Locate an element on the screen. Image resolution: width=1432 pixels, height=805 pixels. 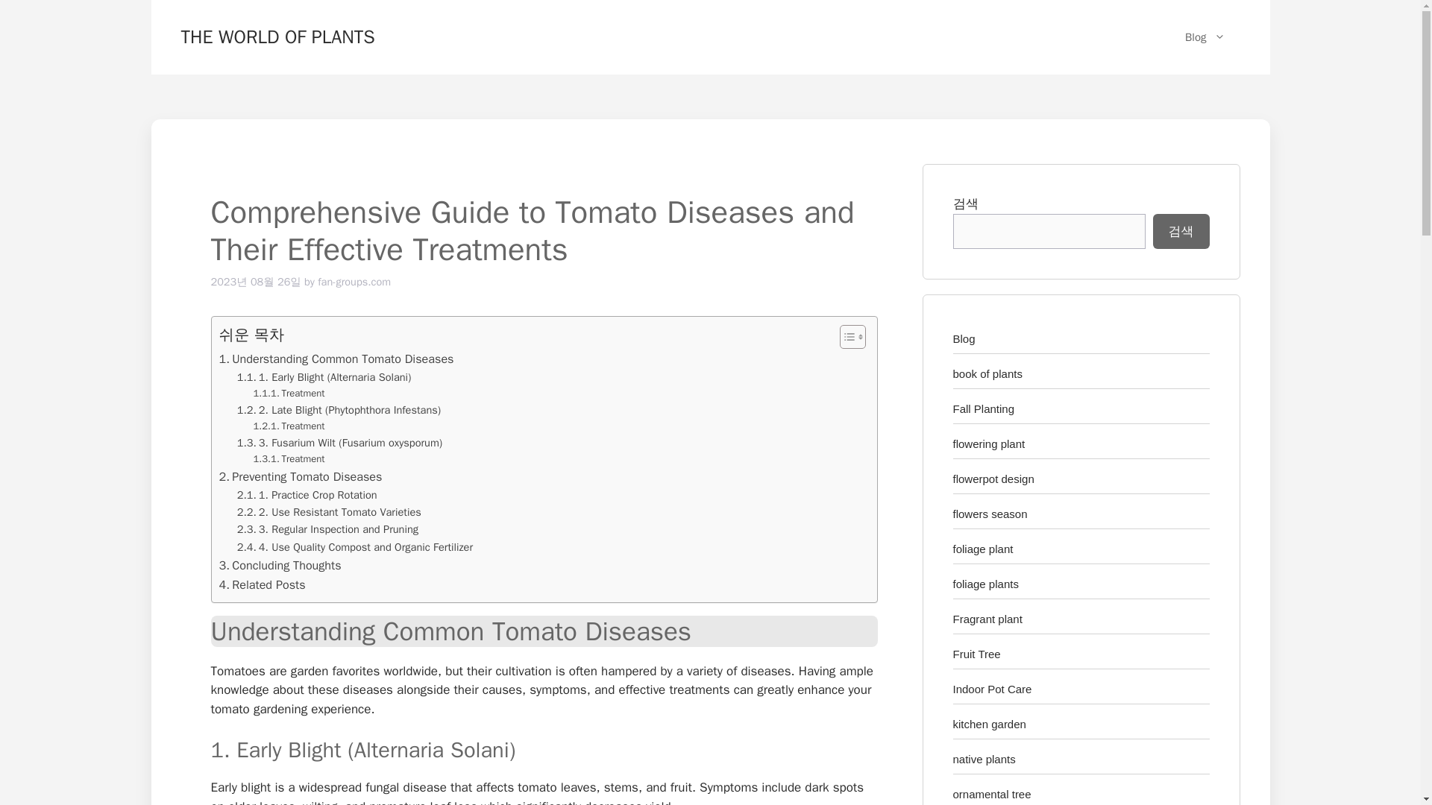
1. Practice Crop Rotation is located at coordinates (307, 495).